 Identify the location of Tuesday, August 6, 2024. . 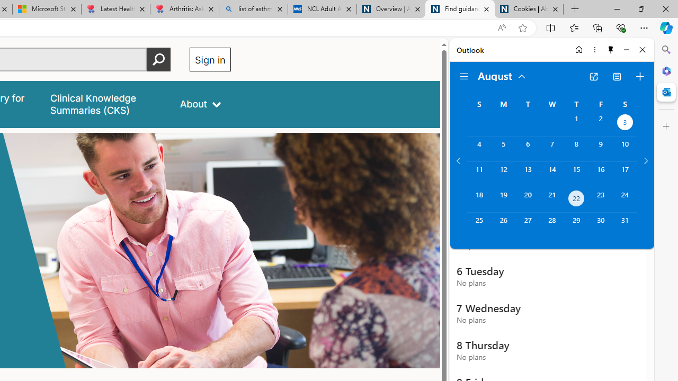
(528, 149).